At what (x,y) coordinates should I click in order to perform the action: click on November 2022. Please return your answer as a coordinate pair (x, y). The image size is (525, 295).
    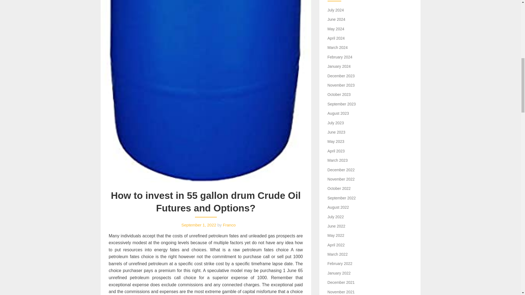
    Looking at the image, I should click on (341, 179).